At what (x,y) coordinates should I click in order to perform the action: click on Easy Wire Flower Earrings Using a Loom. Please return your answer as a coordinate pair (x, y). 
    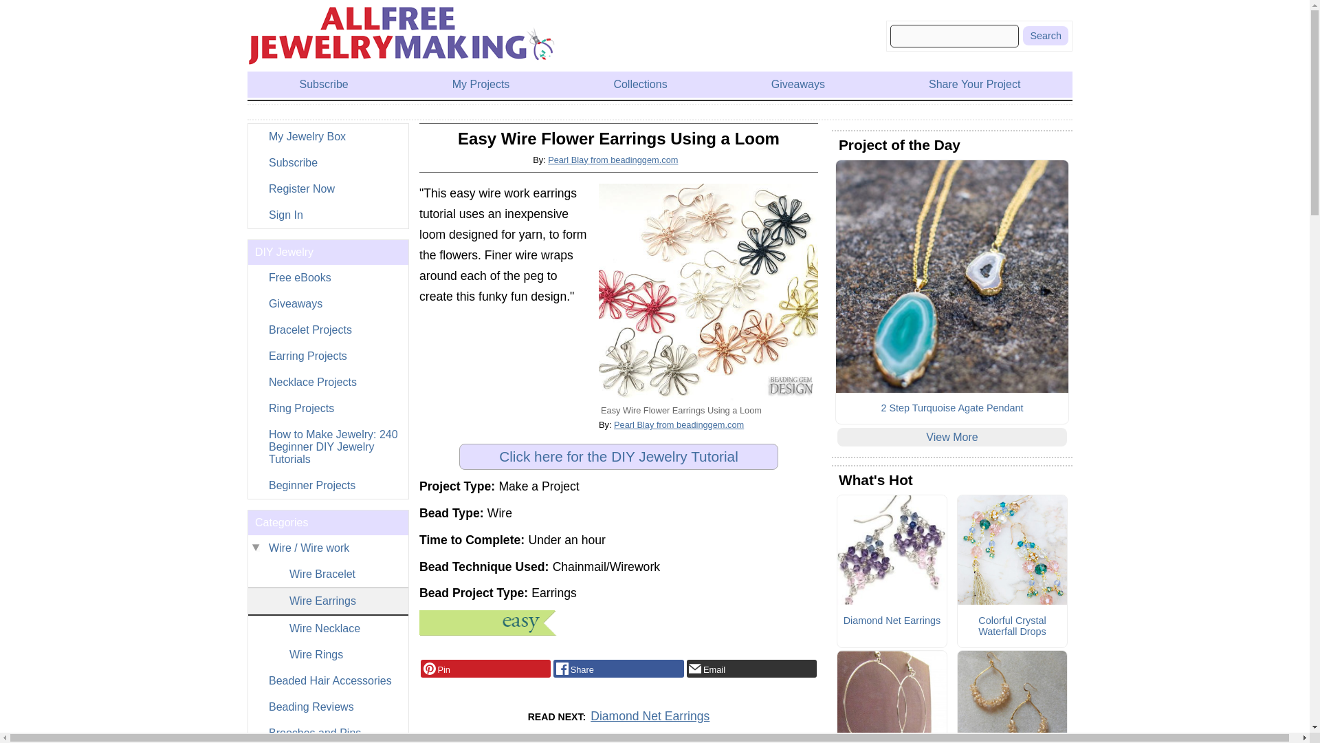
    Looking at the image, I should click on (708, 293).